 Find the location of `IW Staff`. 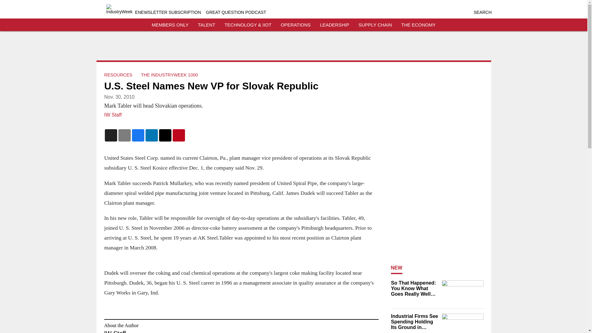

IW Staff is located at coordinates (113, 115).